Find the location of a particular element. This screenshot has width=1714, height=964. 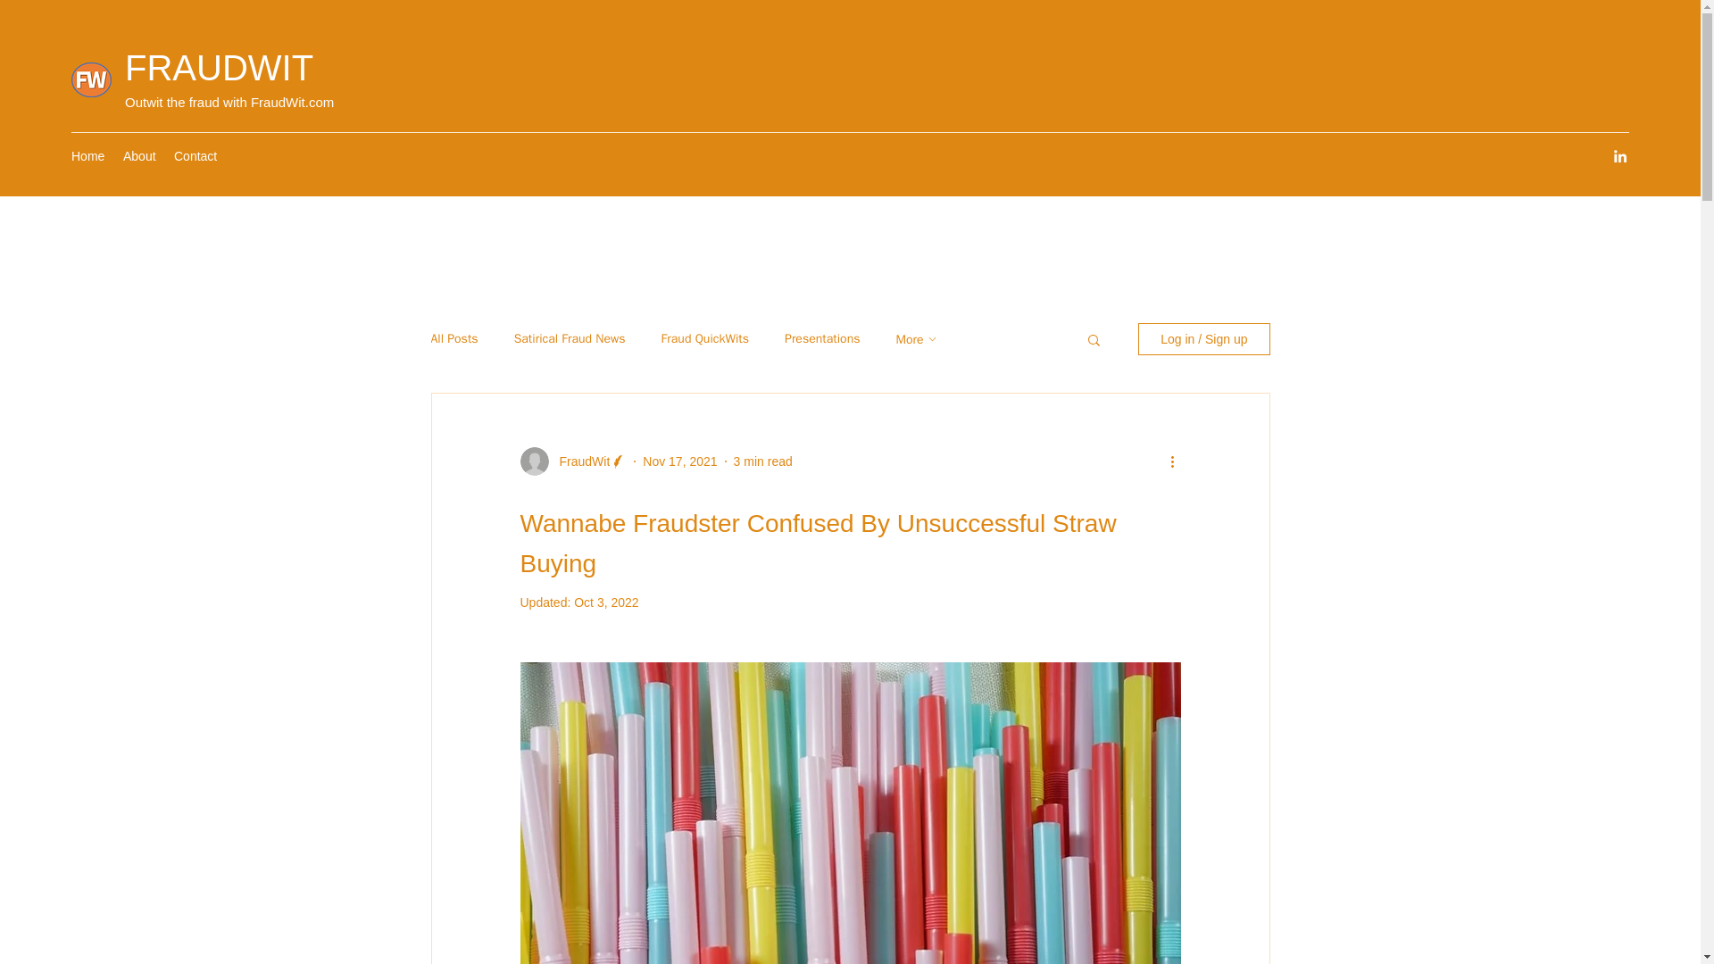

FRAUDWIT is located at coordinates (220, 68).